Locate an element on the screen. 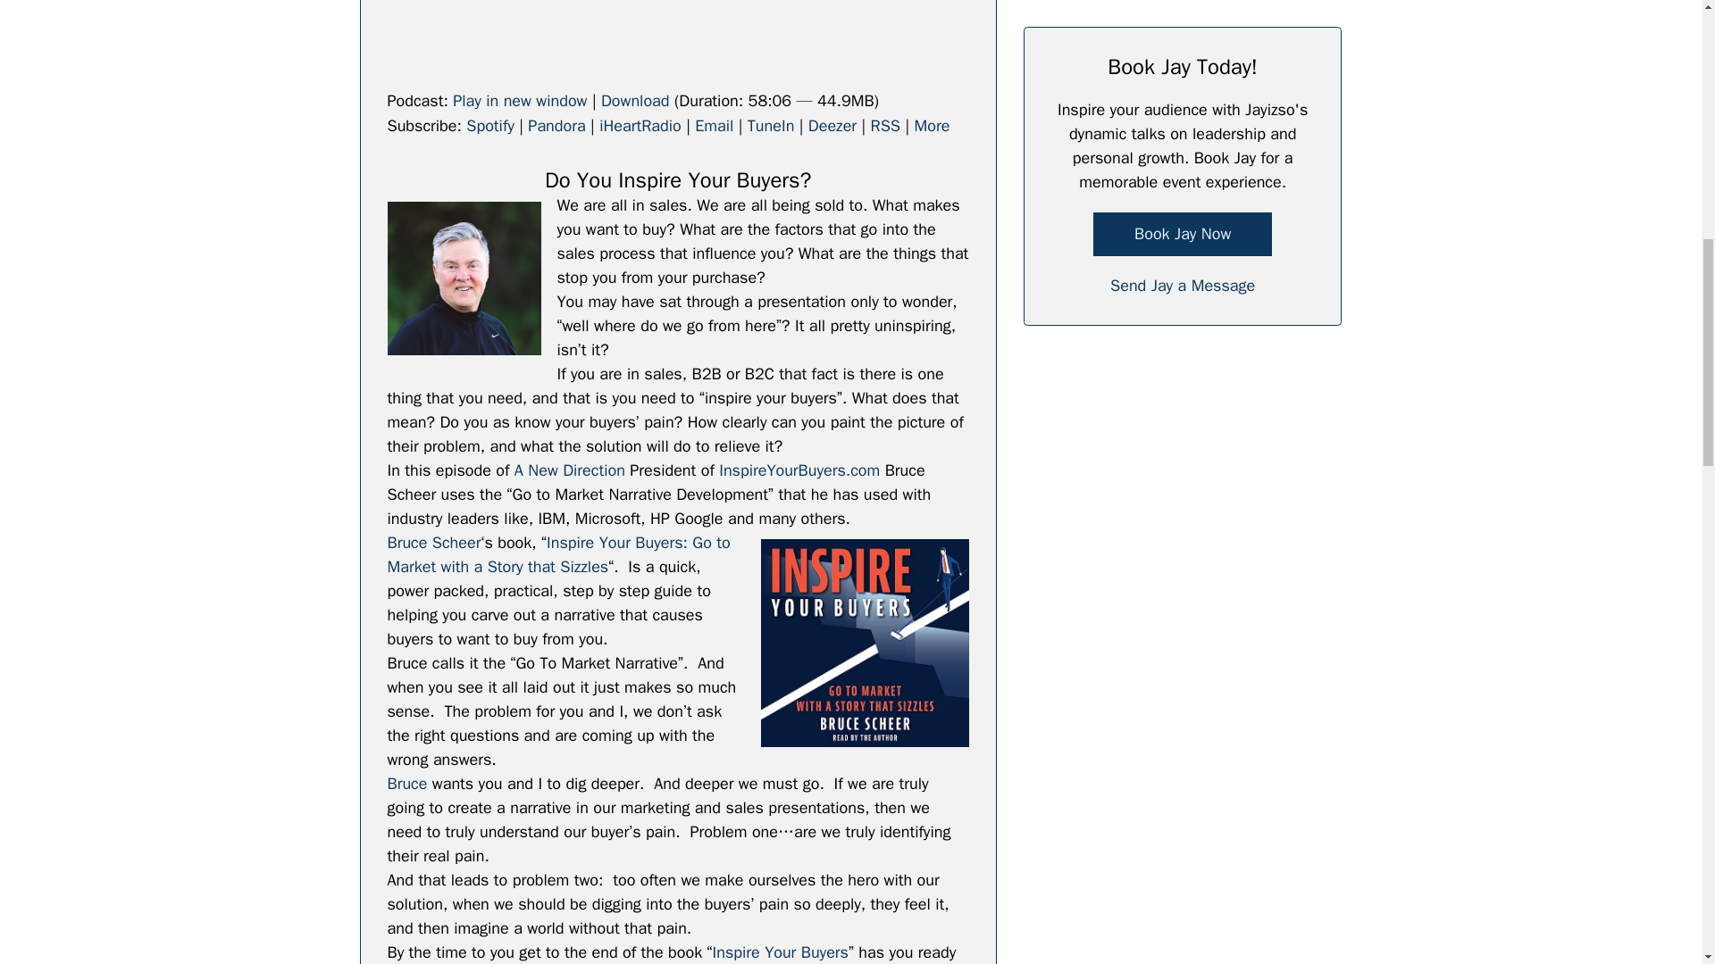 This screenshot has height=964, width=1715. Subscribe via RSS is located at coordinates (886, 125).